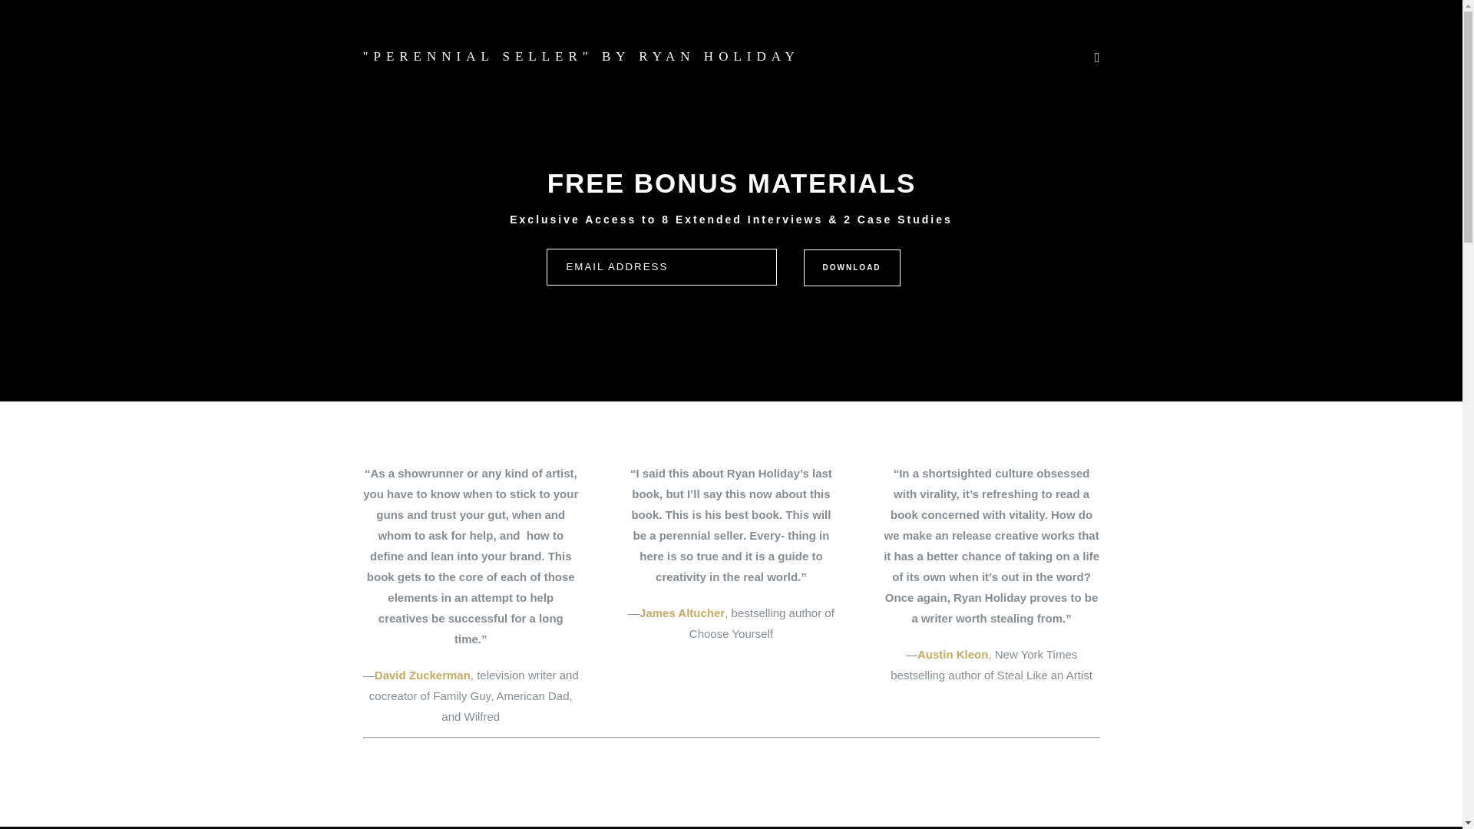 This screenshot has width=1474, height=829. What do you see at coordinates (580, 56) in the screenshot?
I see `"Perennial Seller" by Ryan Holiday` at bounding box center [580, 56].